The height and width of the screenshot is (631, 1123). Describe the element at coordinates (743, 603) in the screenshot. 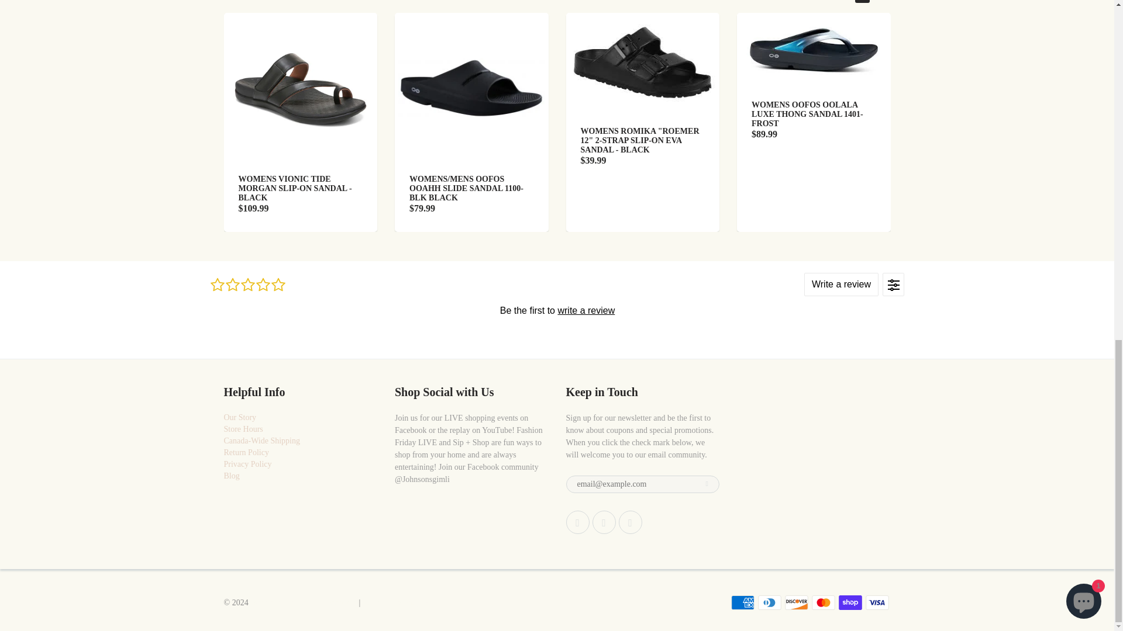

I see `American Express` at that location.